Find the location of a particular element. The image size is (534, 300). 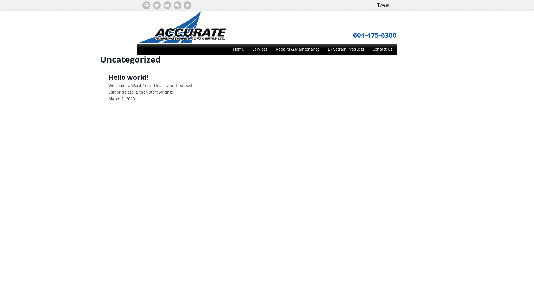

Contact Us is located at coordinates (382, 49).